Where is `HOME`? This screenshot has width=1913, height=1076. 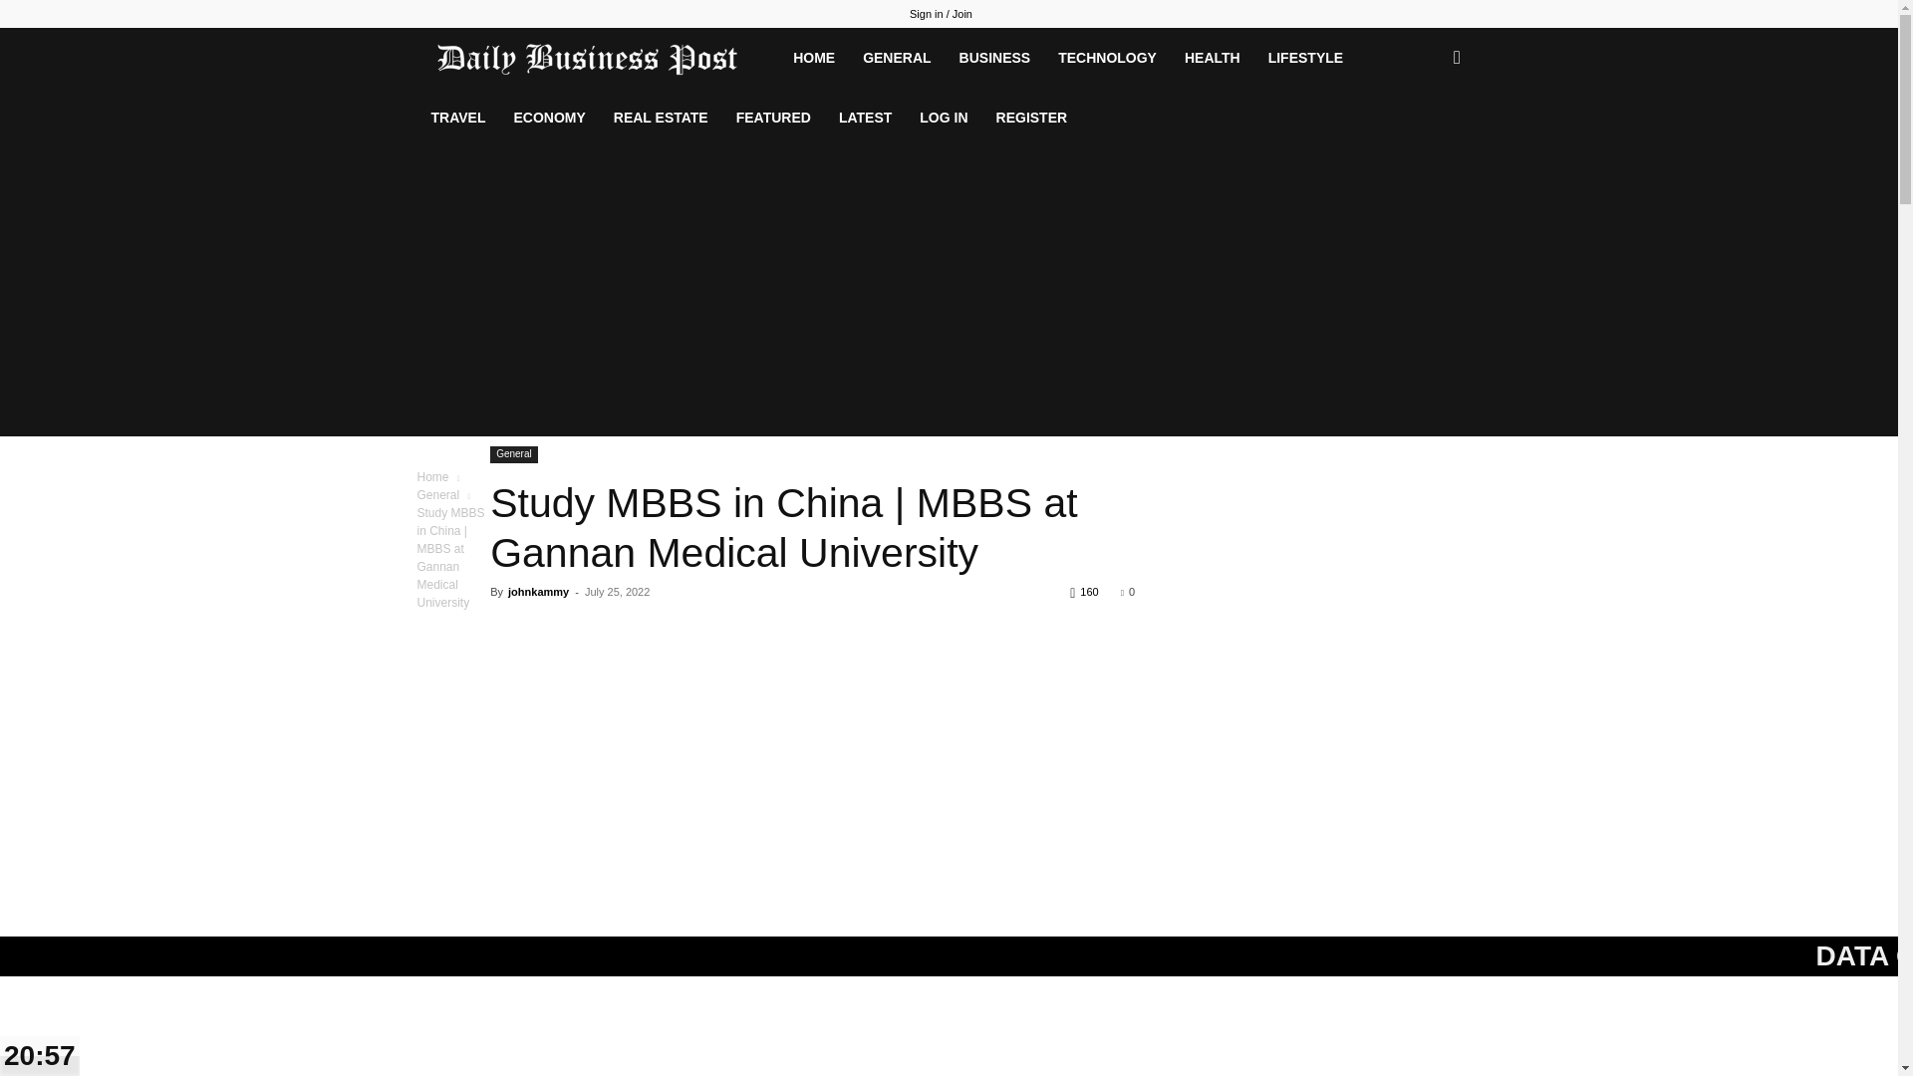
HOME is located at coordinates (813, 58).